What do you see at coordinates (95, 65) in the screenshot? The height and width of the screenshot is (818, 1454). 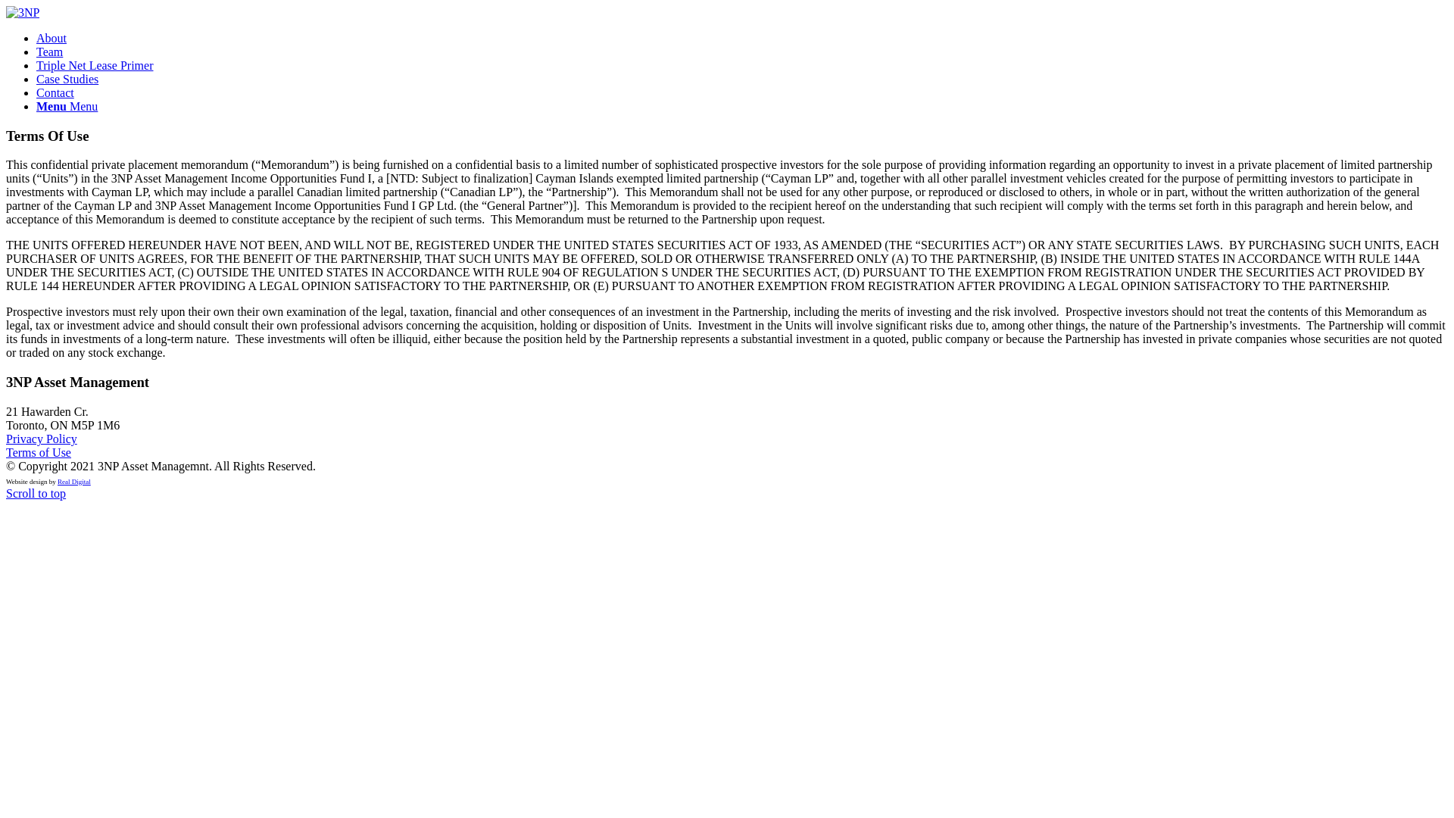 I see `Triple Net Lease Primer` at bounding box center [95, 65].